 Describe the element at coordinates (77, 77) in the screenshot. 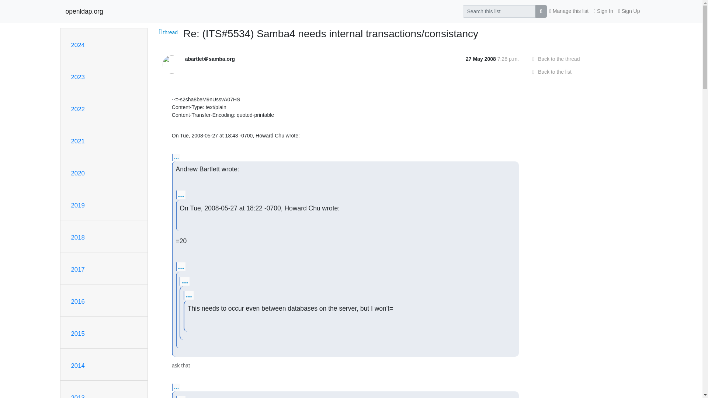

I see `2023` at that location.